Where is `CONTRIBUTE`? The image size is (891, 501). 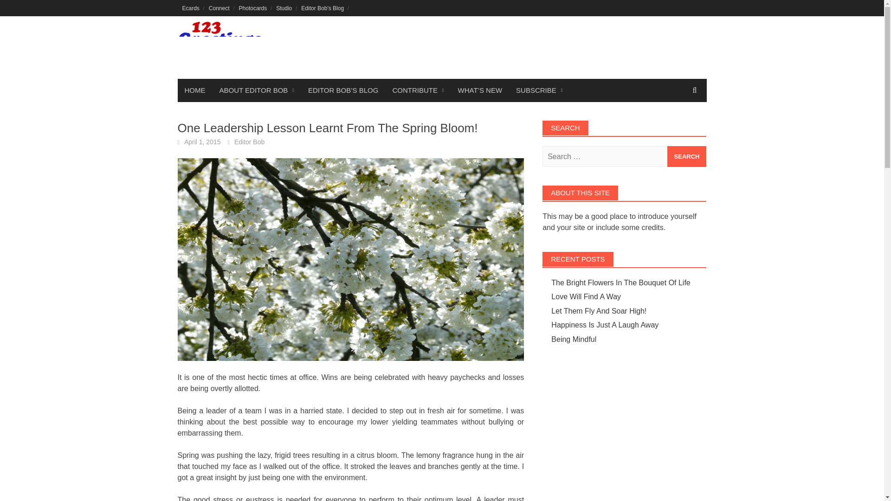
CONTRIBUTE is located at coordinates (418, 90).